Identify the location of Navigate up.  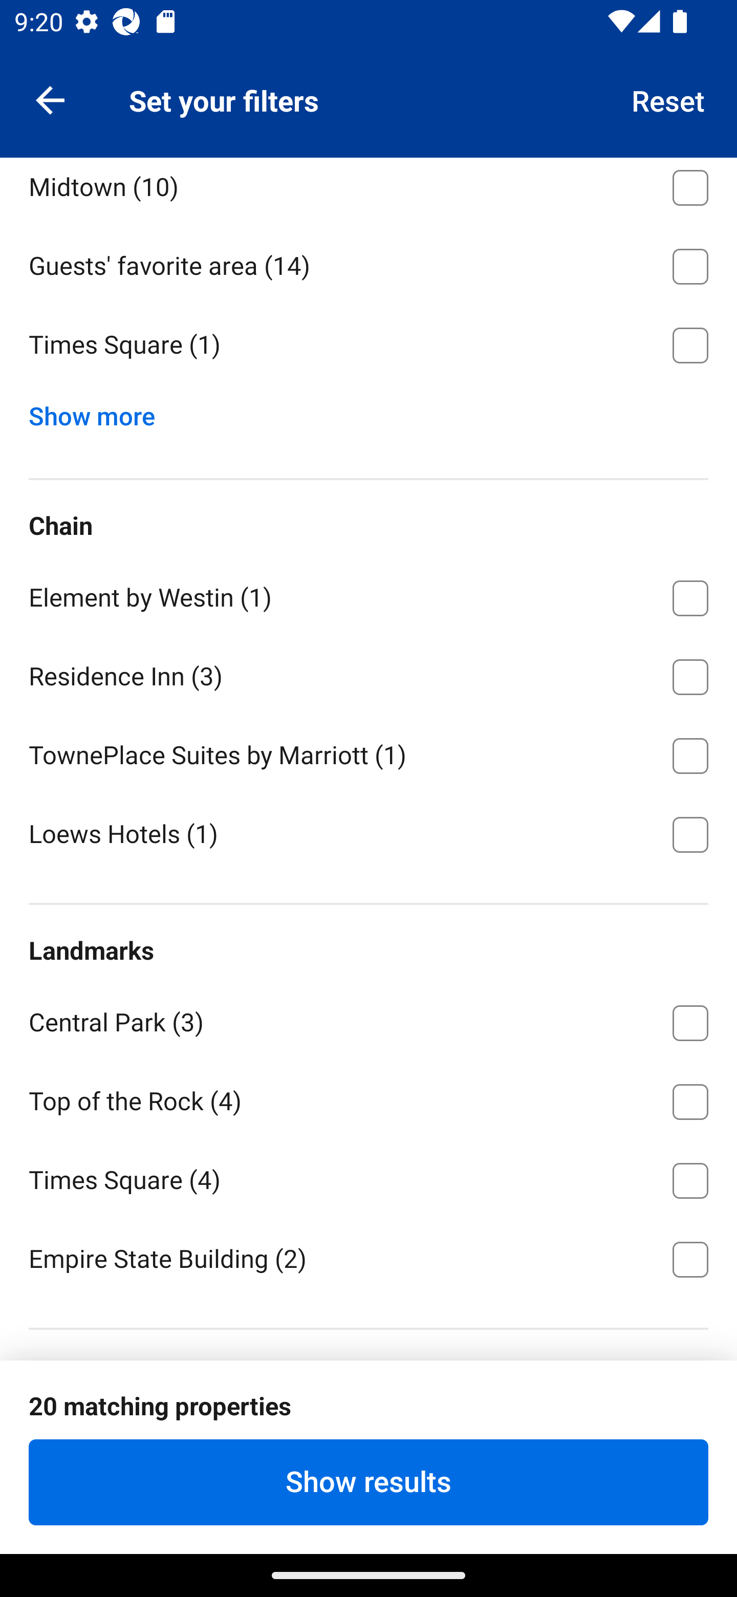
(50, 99).